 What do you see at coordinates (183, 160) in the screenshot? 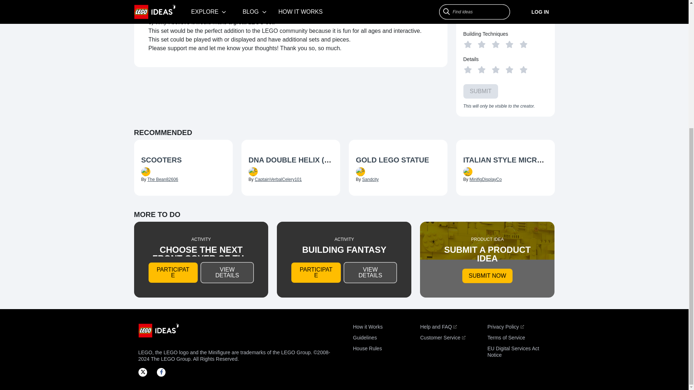
I see `Scooters` at bounding box center [183, 160].